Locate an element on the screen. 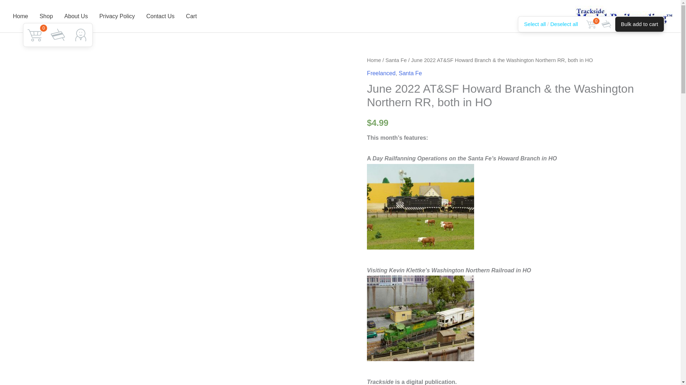  About Us is located at coordinates (76, 16).